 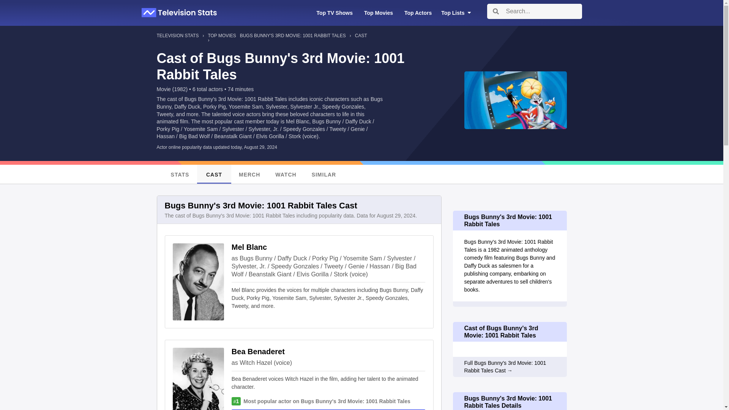 What do you see at coordinates (292, 38) in the screenshot?
I see `BUGS BUNNY'S 3RD MOVIE: 1001 RABBIT TALES` at bounding box center [292, 38].